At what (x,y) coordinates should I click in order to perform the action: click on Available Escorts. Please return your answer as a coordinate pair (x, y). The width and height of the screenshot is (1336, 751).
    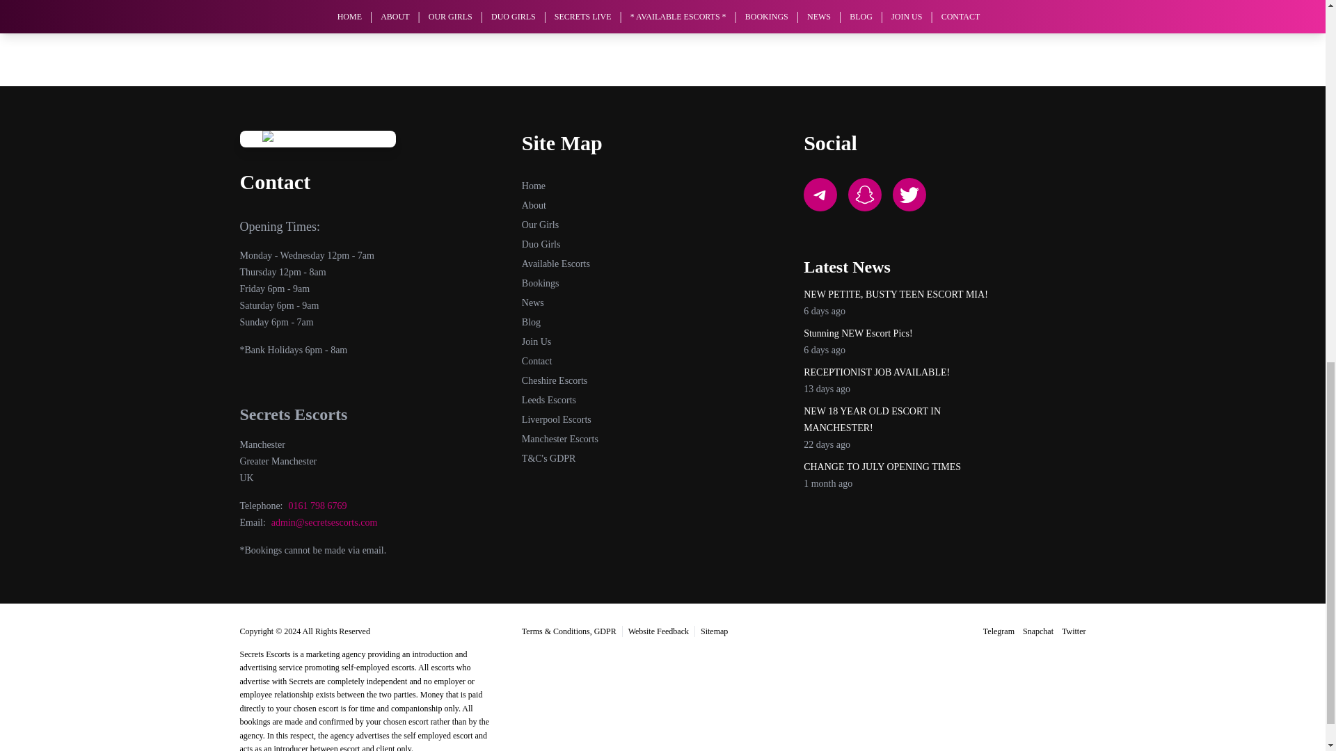
    Looking at the image, I should click on (556, 263).